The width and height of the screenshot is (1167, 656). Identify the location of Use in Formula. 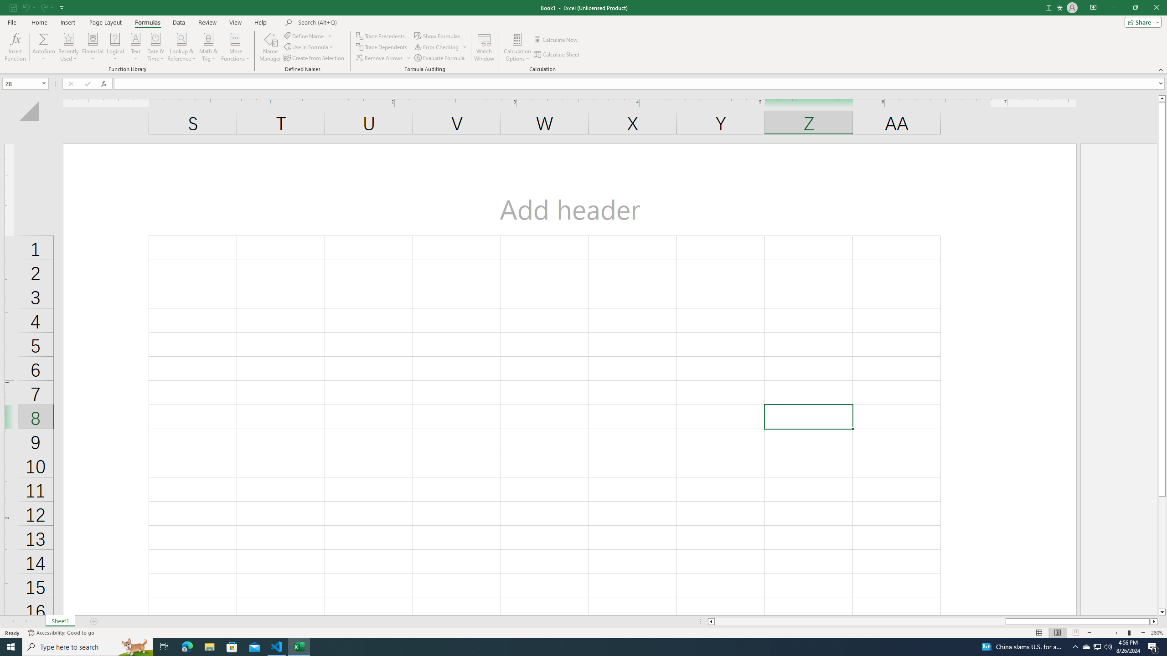
(309, 47).